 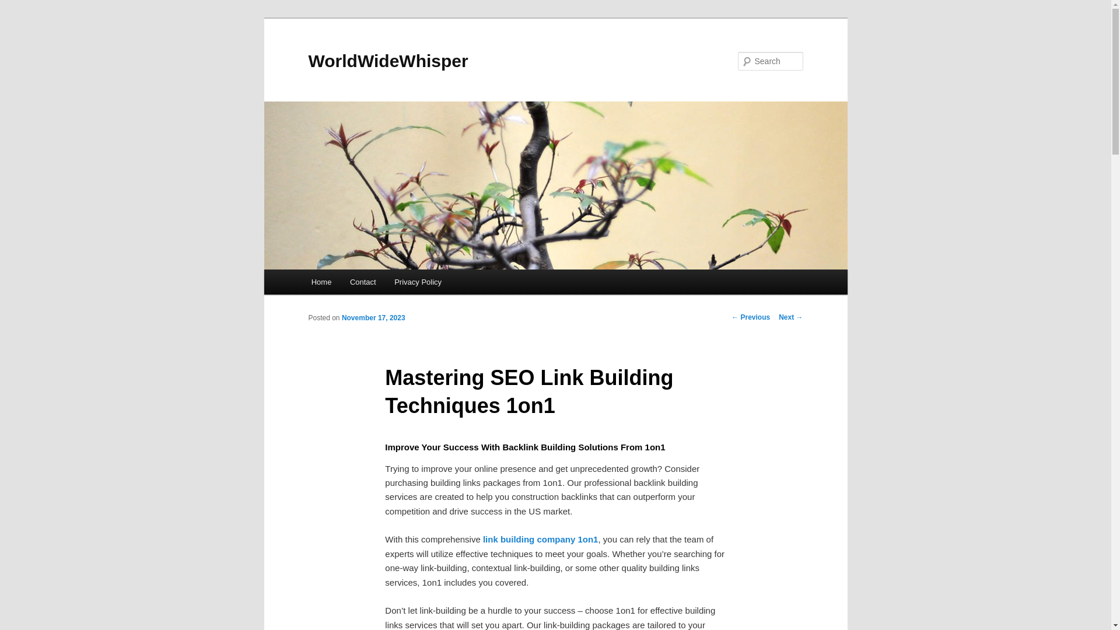 What do you see at coordinates (321, 282) in the screenshot?
I see `Home` at bounding box center [321, 282].